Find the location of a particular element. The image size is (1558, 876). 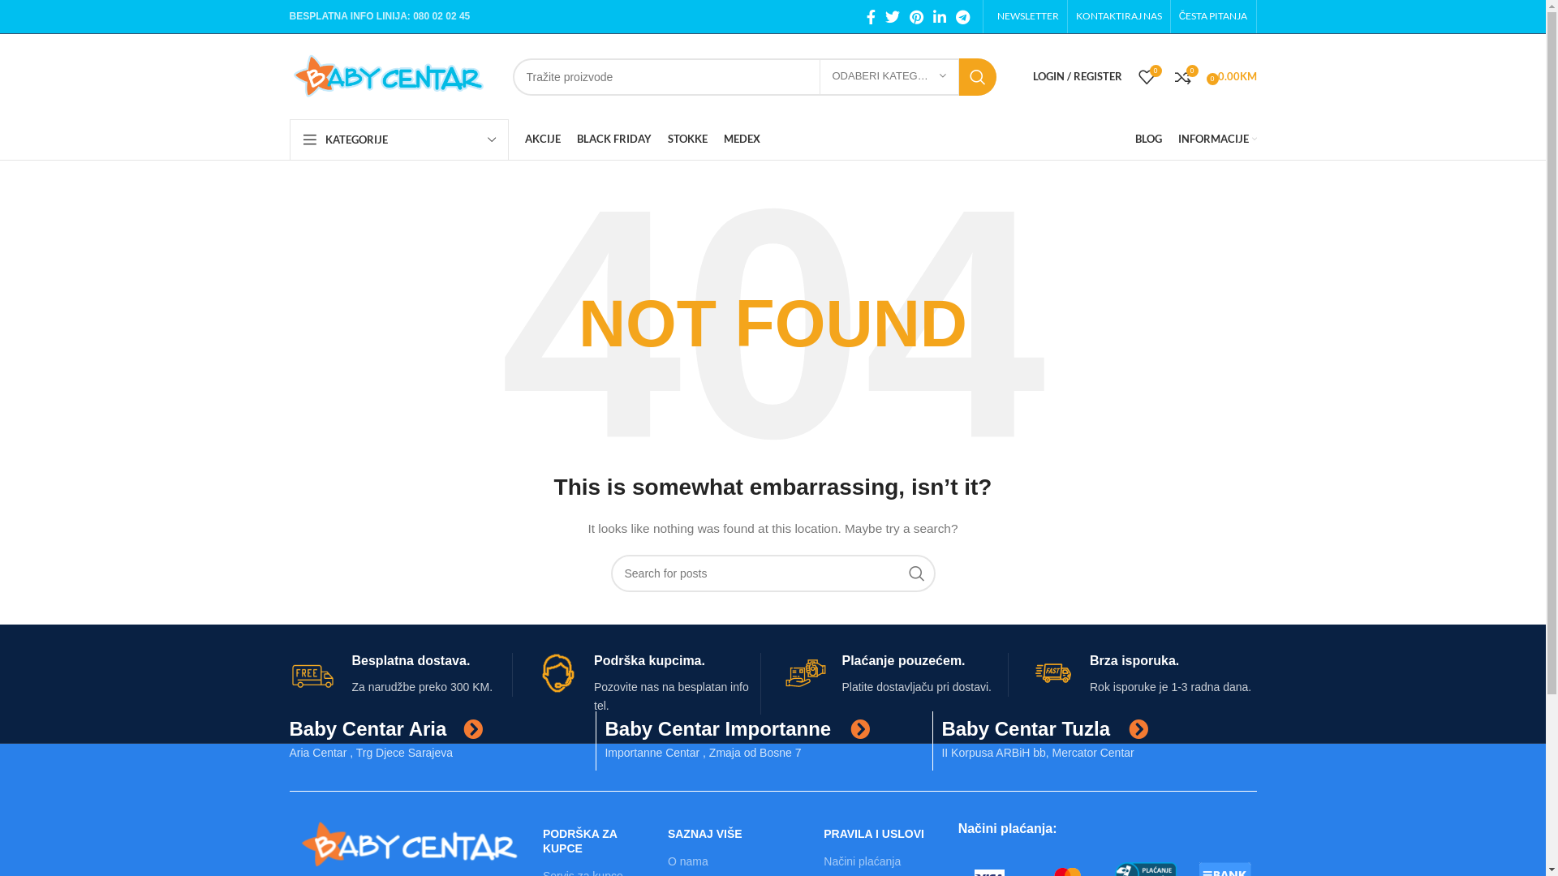

BLACK FRIDAY is located at coordinates (613, 140).